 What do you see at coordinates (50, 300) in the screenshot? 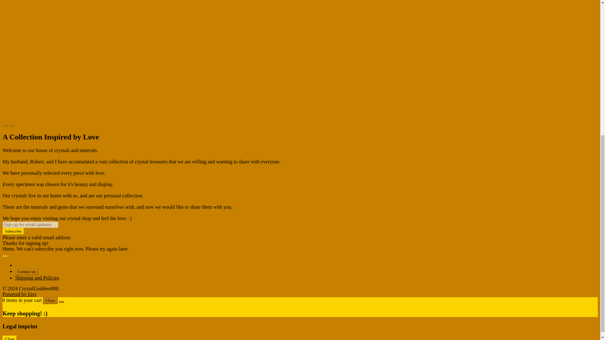
I see `Close` at bounding box center [50, 300].